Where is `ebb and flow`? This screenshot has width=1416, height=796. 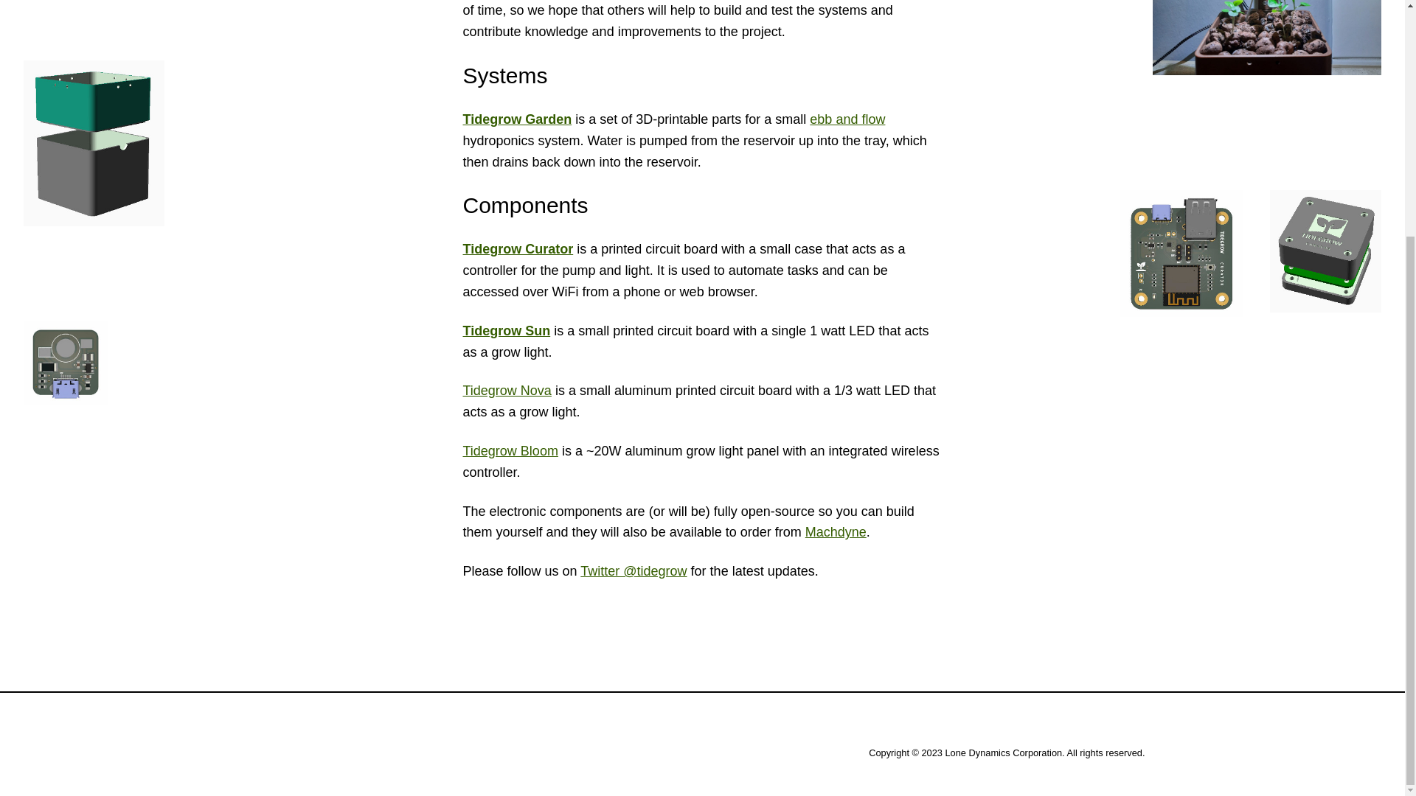 ebb and flow is located at coordinates (847, 119).